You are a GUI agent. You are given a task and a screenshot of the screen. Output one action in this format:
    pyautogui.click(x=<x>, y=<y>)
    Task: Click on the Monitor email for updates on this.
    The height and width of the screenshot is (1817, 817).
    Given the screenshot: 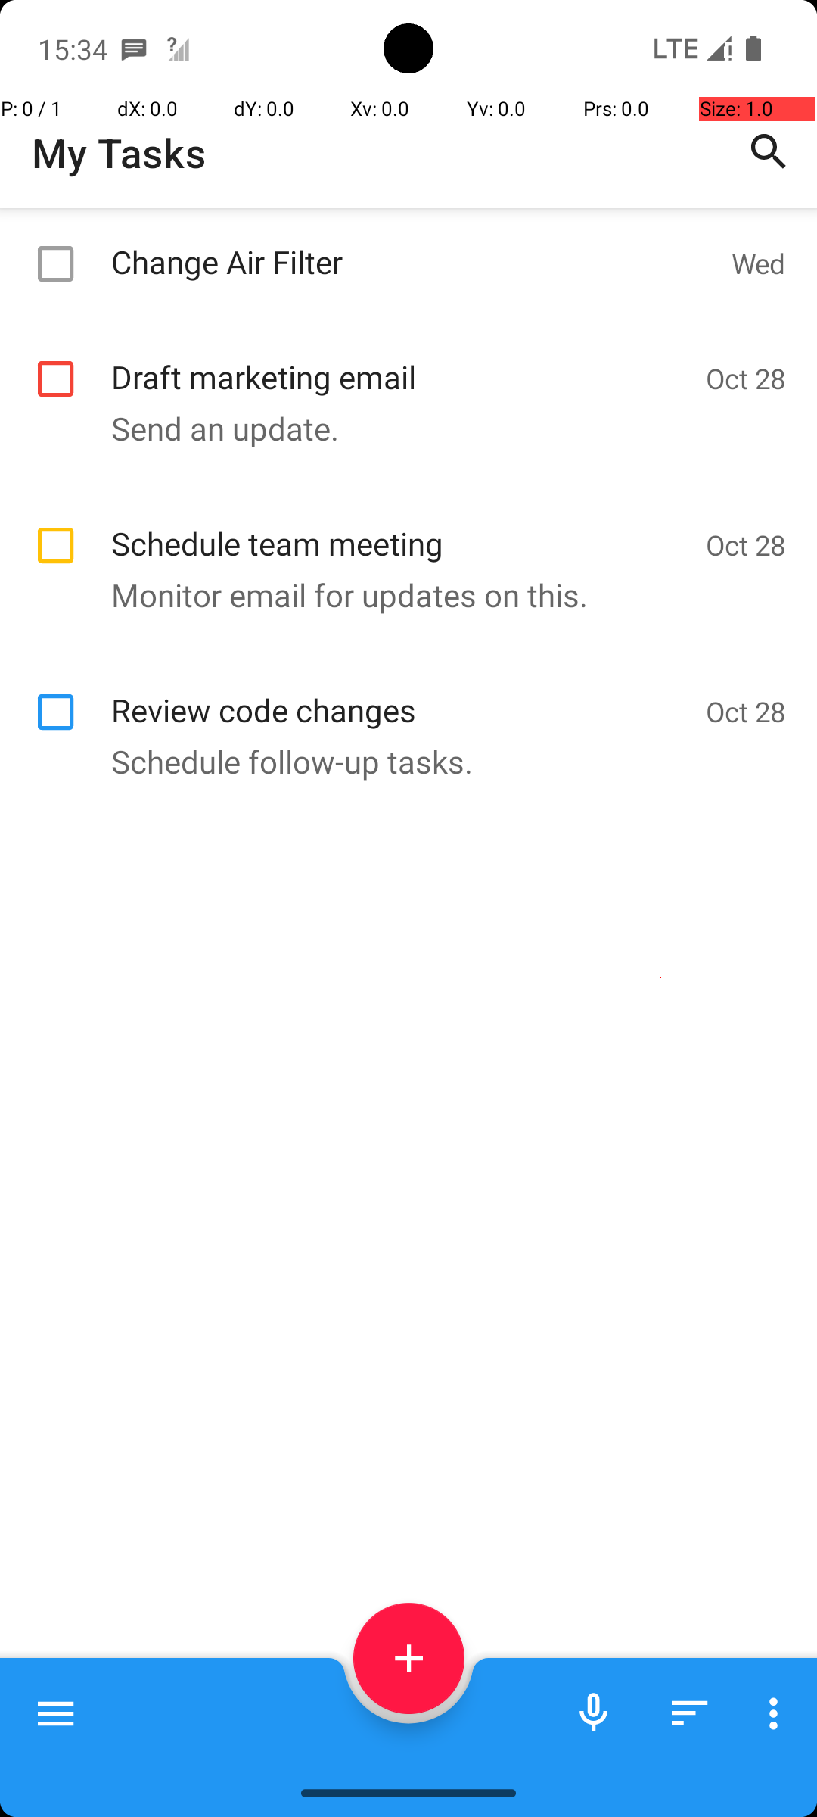 What is the action you would take?
    pyautogui.click(x=401, y=595)
    